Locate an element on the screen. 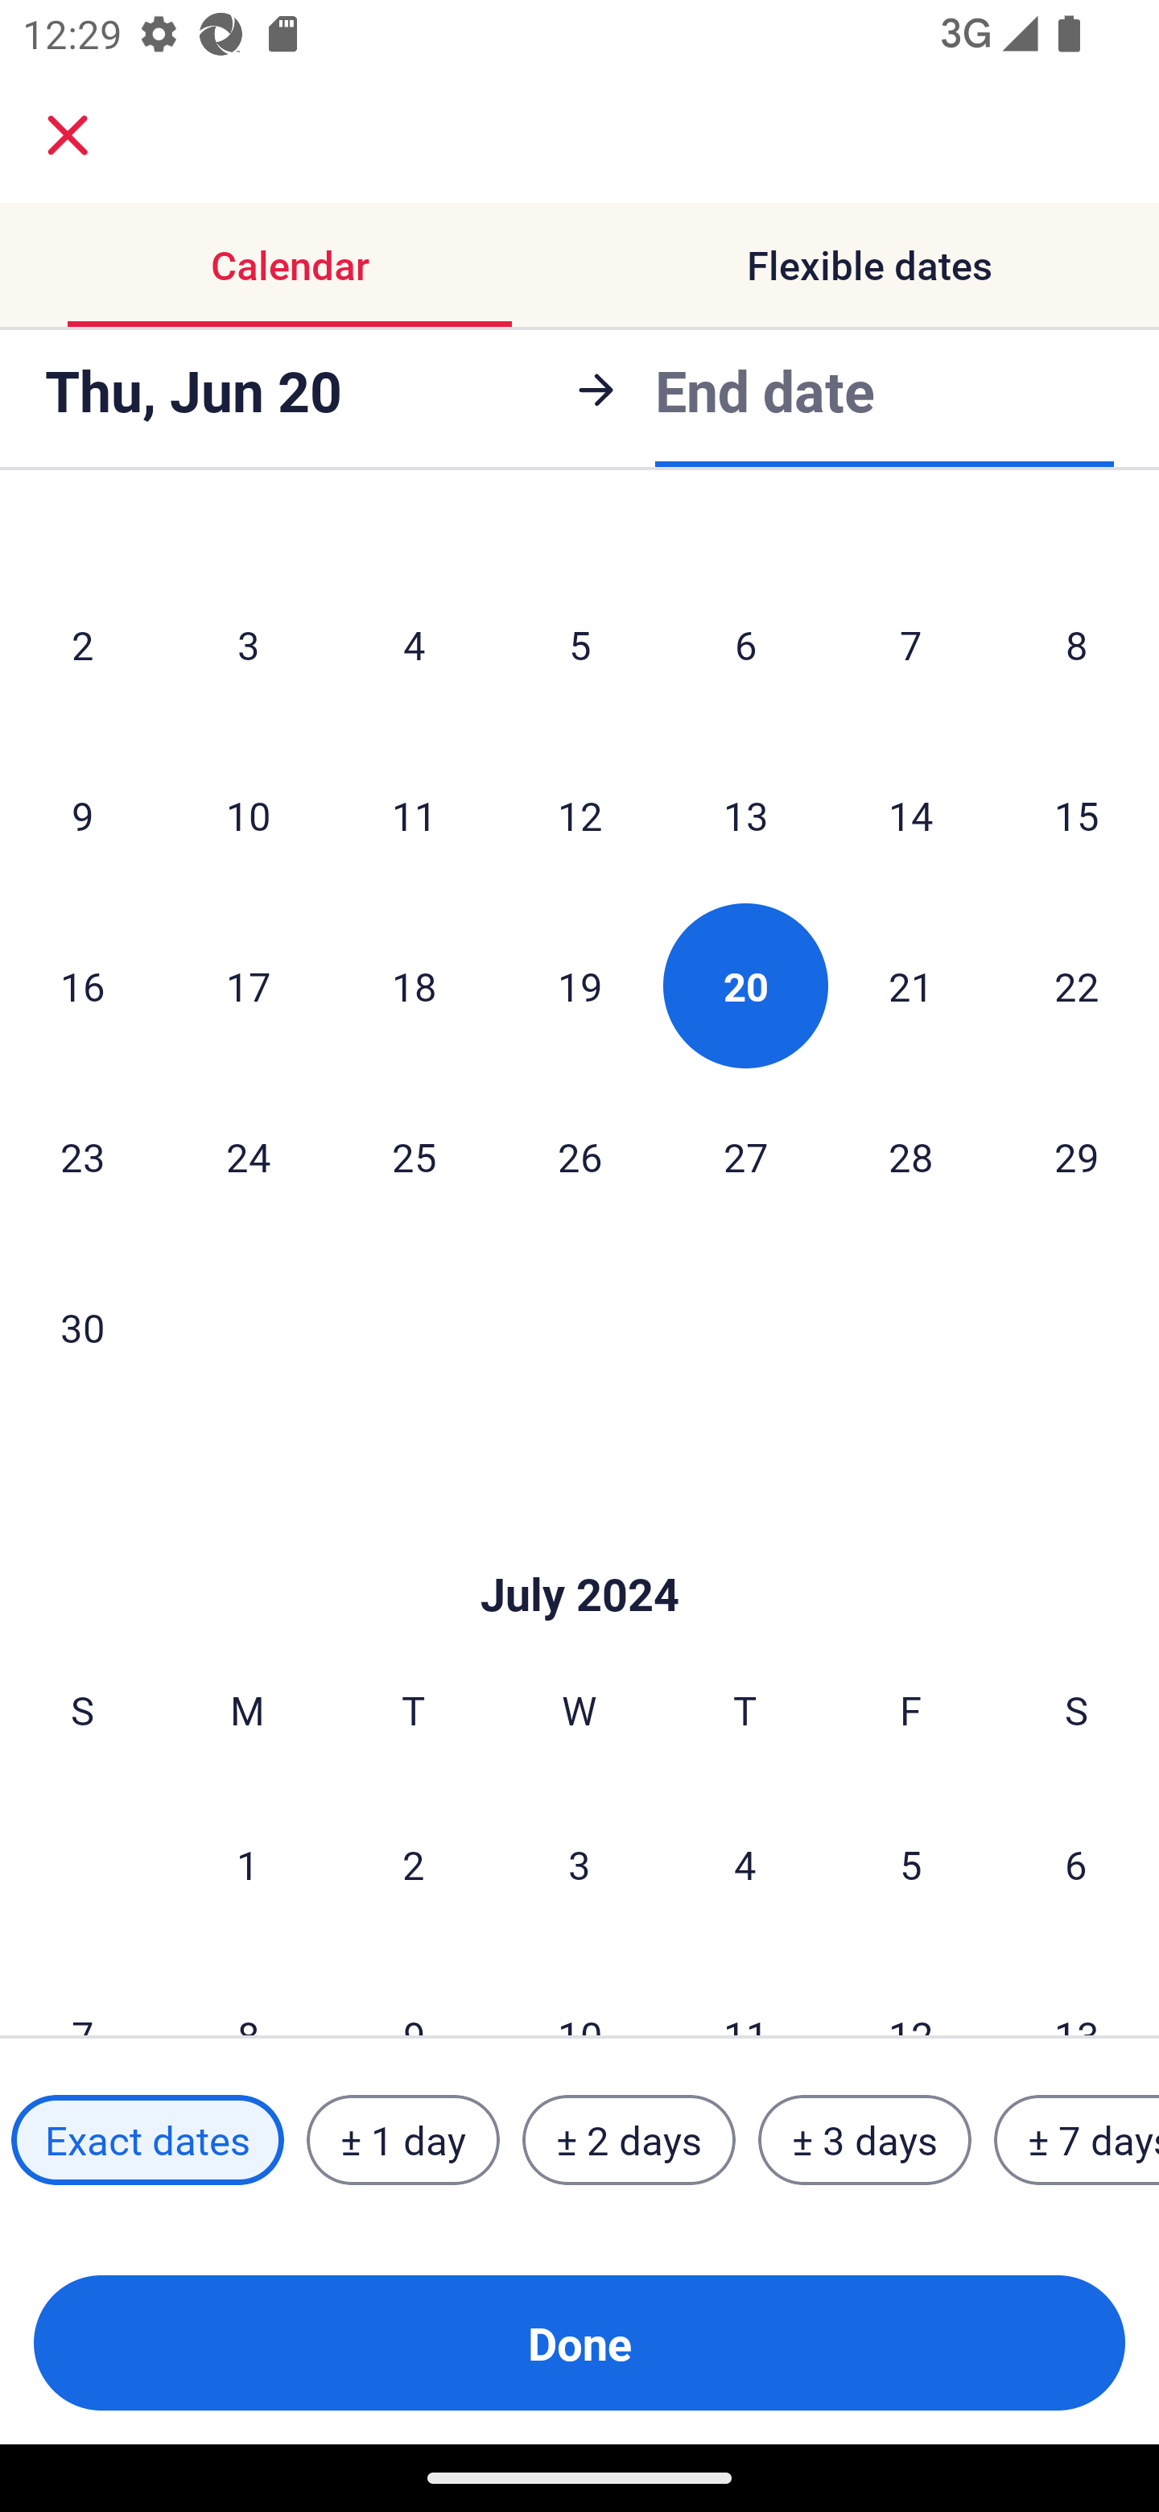  Done is located at coordinates (579, 2343).